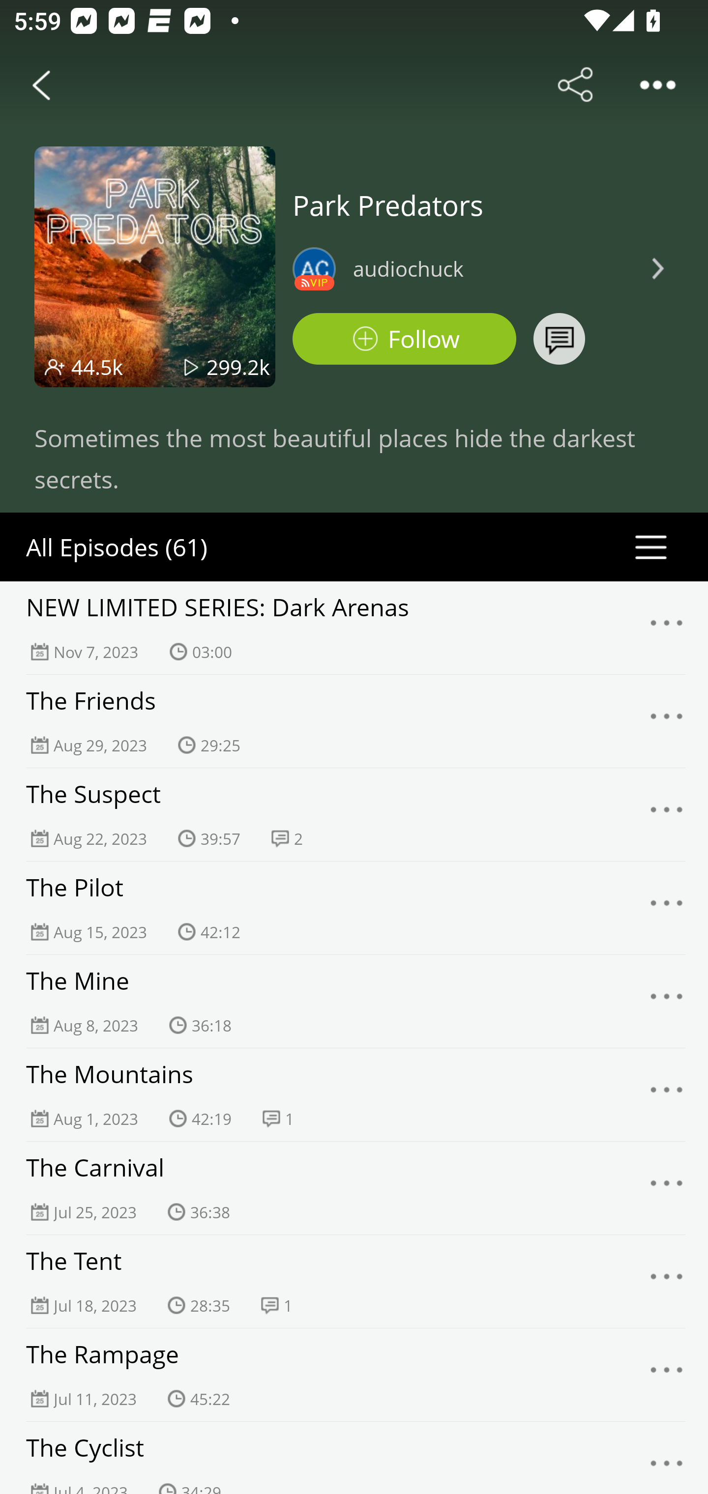 The width and height of the screenshot is (708, 1494). Describe the element at coordinates (404, 339) in the screenshot. I see `Podbean Follow` at that location.